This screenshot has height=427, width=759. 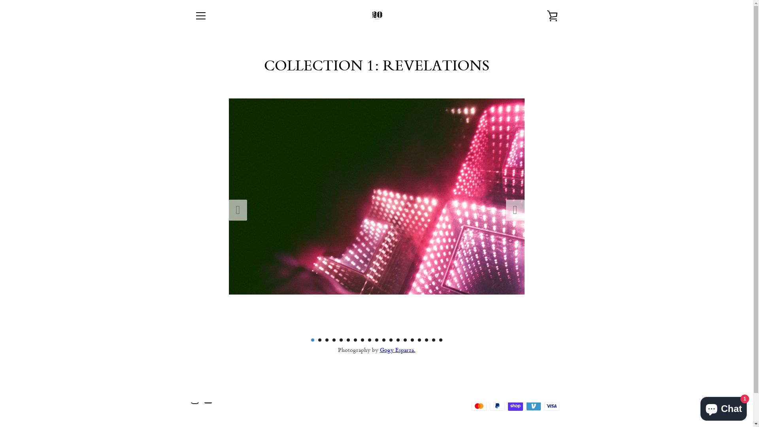 What do you see at coordinates (375, 400) in the screenshot?
I see `20/20 Collections` at bounding box center [375, 400].